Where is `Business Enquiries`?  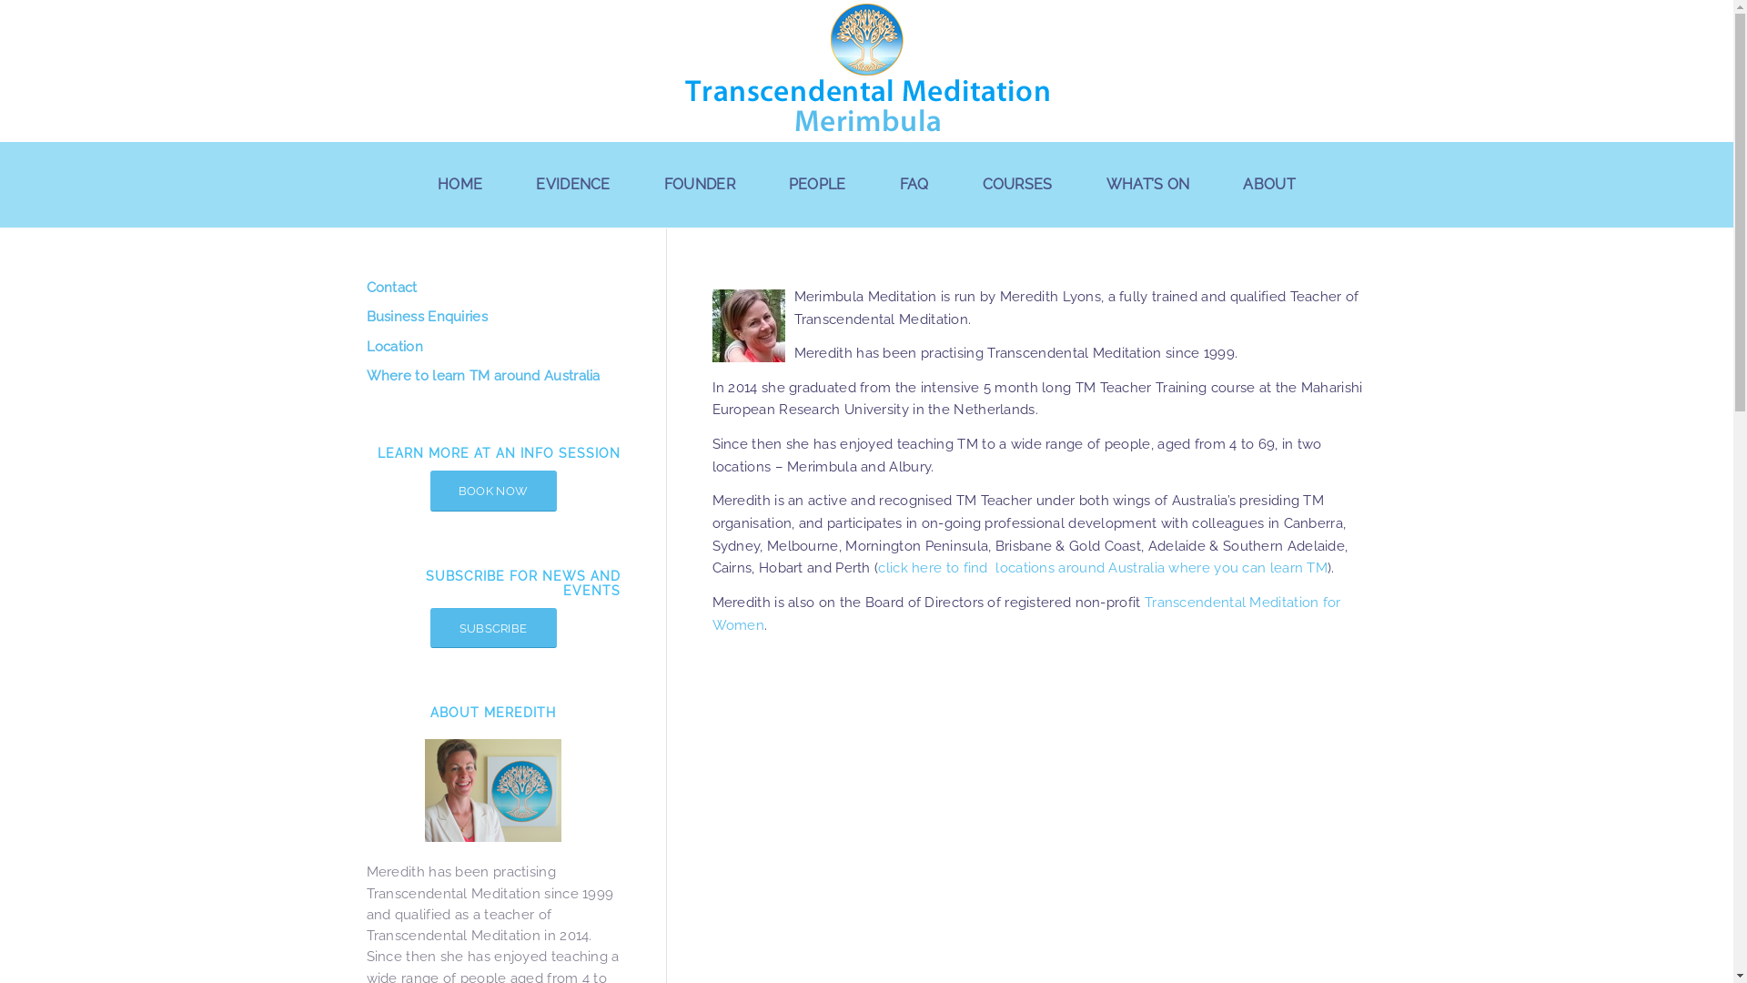
Business Enquiries is located at coordinates (493, 318).